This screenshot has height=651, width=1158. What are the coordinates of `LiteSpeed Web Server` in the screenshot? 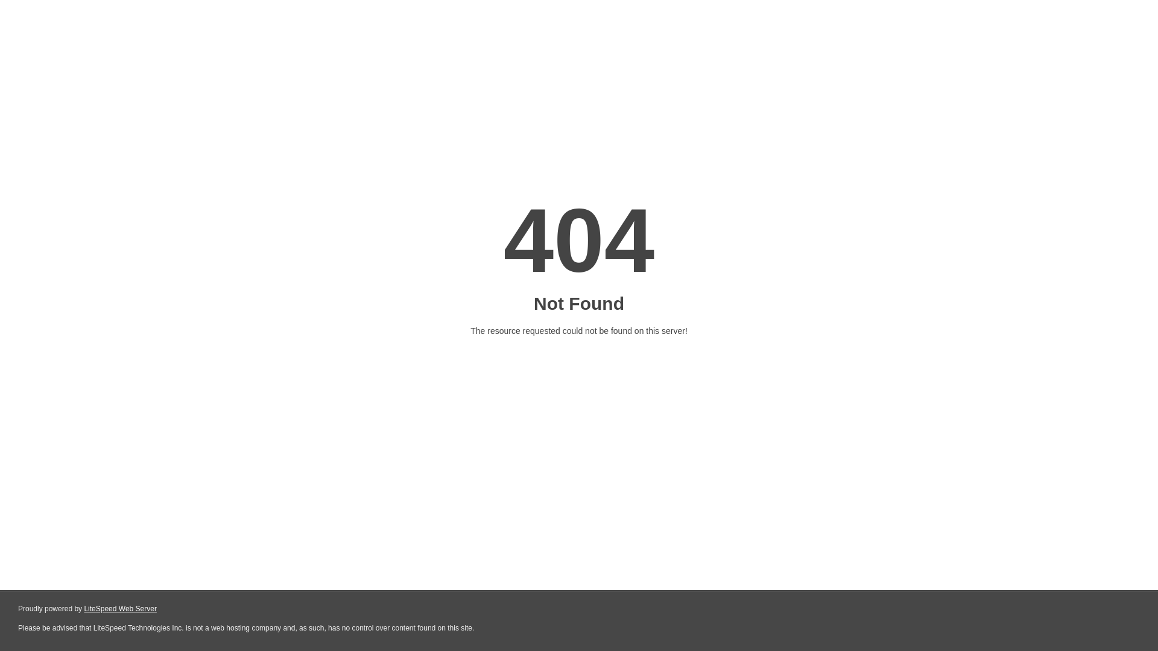 It's located at (121, 609).